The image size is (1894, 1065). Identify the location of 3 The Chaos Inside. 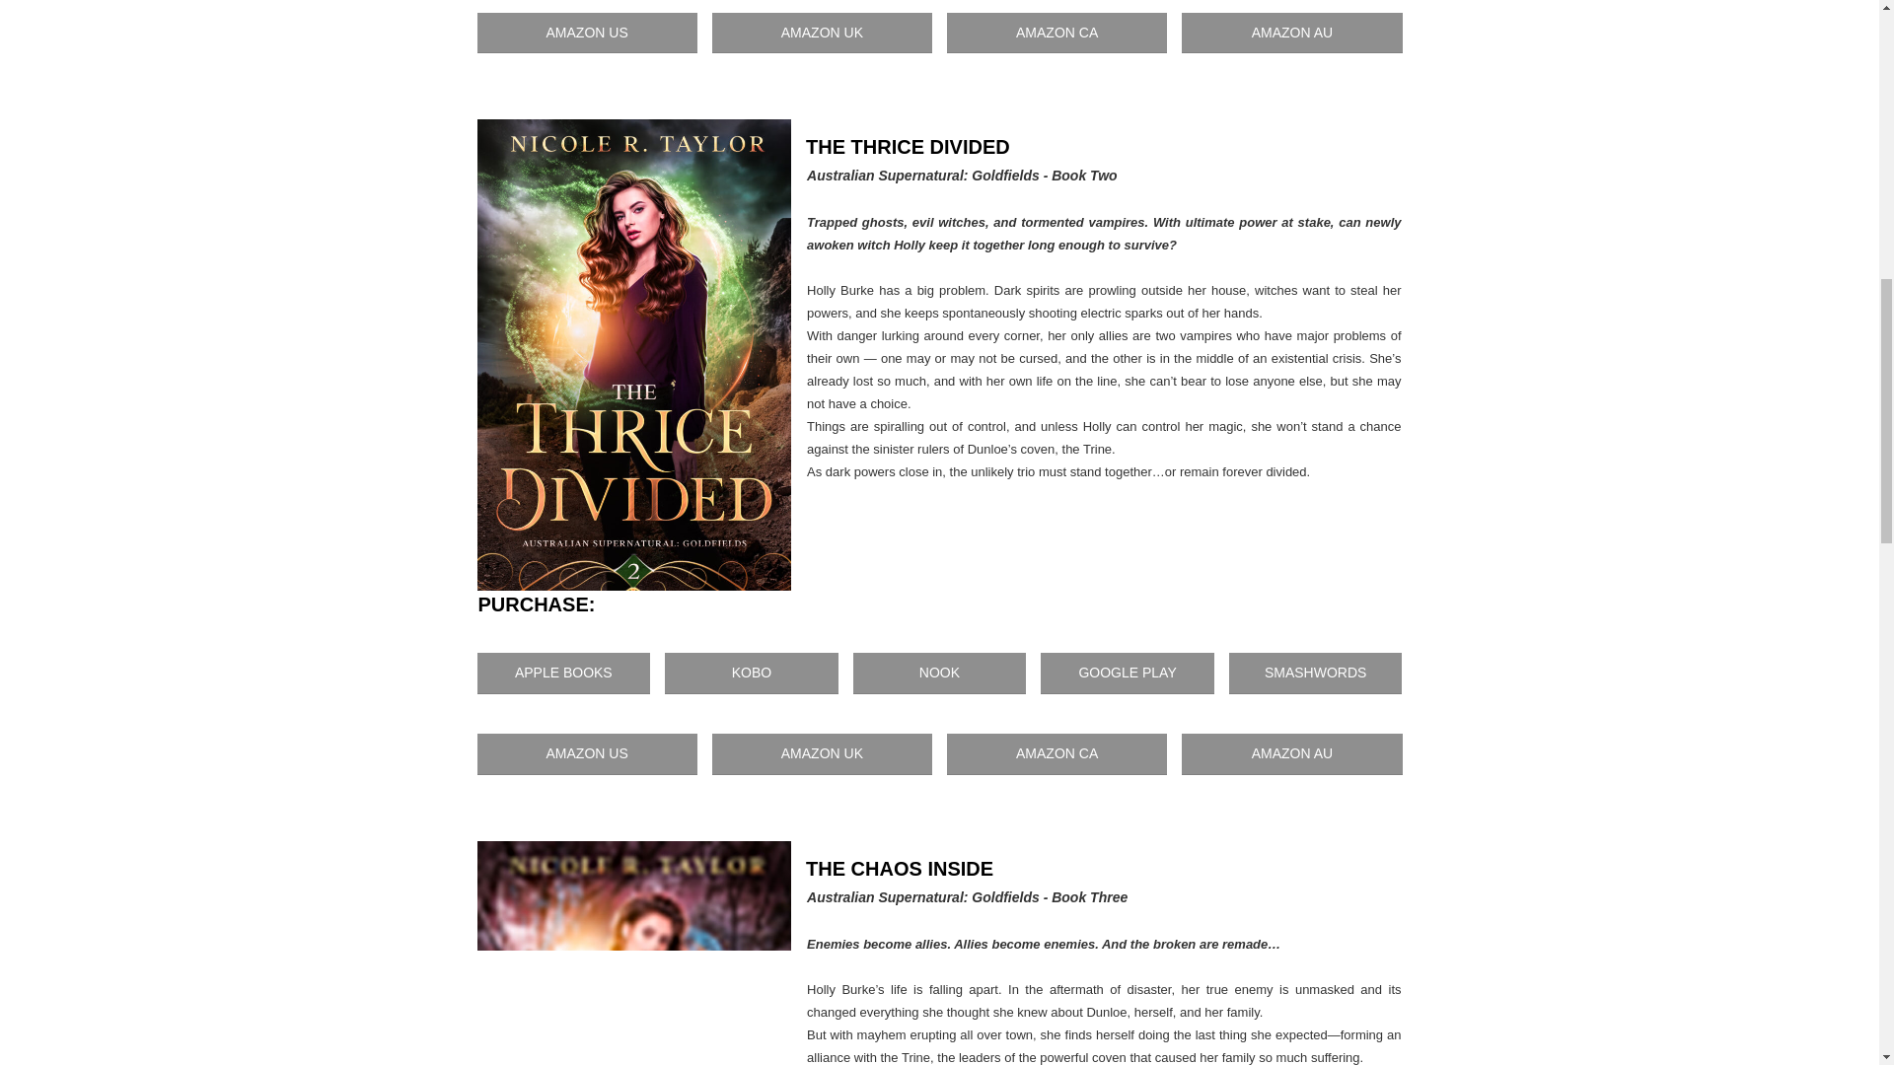
(633, 953).